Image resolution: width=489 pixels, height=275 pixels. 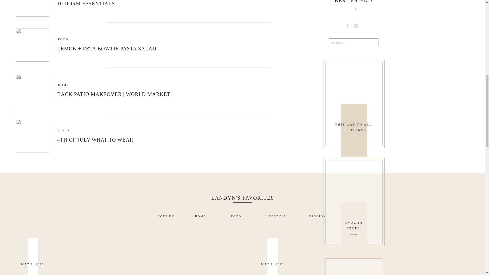 What do you see at coordinates (353, 9) in the screenshot?
I see `arrow` at bounding box center [353, 9].